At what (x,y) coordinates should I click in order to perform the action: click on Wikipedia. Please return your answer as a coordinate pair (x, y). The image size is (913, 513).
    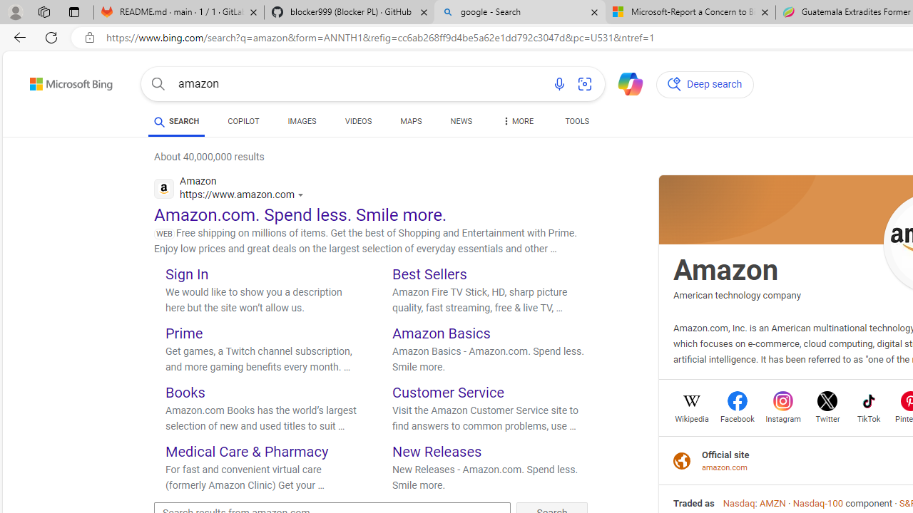
    Looking at the image, I should click on (692, 418).